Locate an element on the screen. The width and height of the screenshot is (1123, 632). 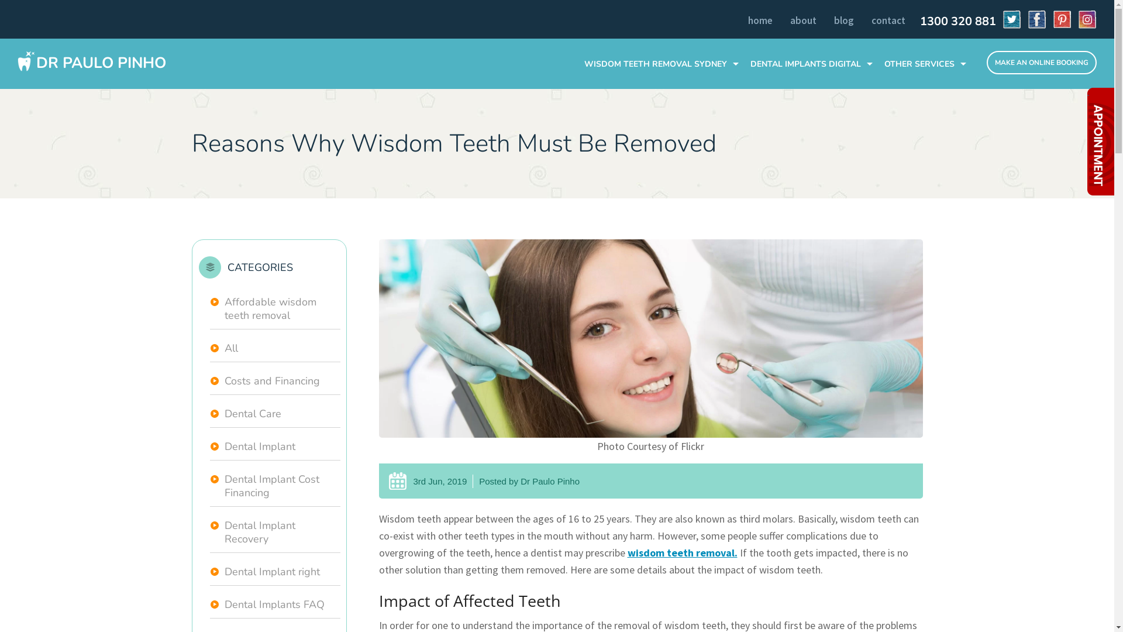
Costs and Financing is located at coordinates (275, 382).